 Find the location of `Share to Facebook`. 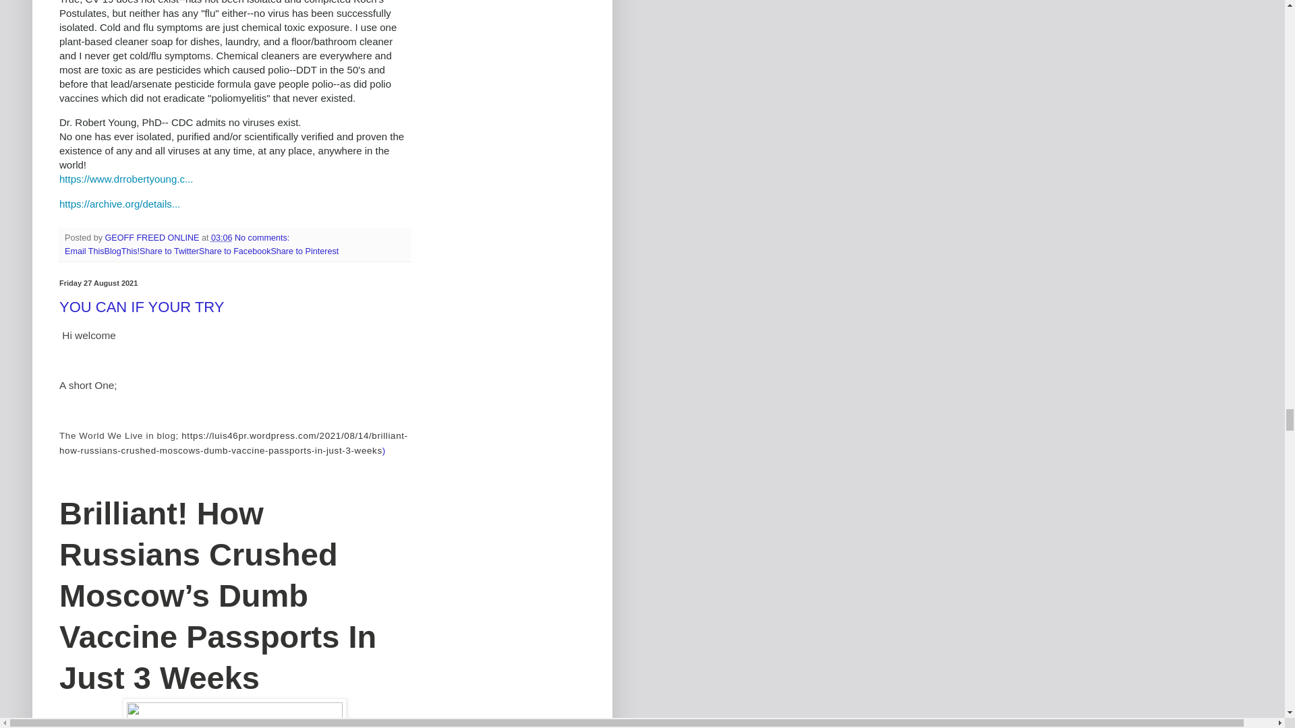

Share to Facebook is located at coordinates (235, 251).